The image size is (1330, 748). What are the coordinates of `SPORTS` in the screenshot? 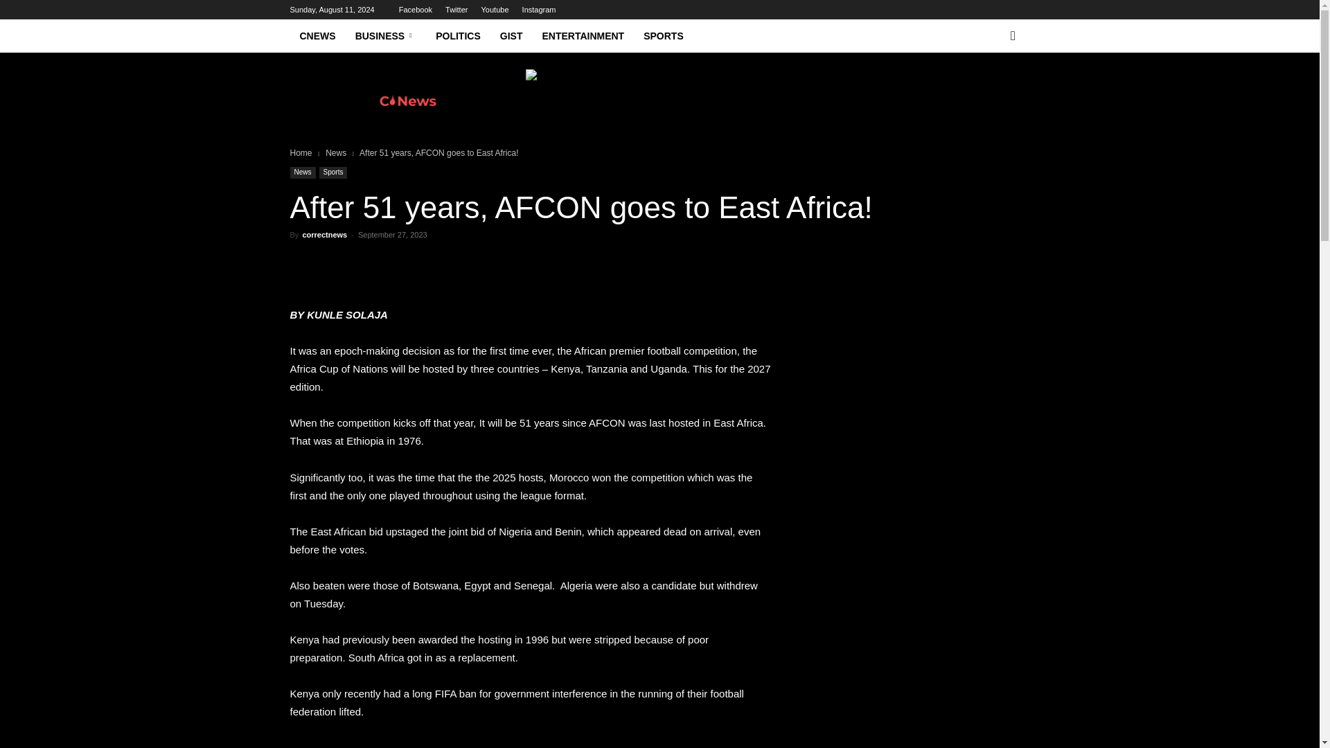 It's located at (664, 36).